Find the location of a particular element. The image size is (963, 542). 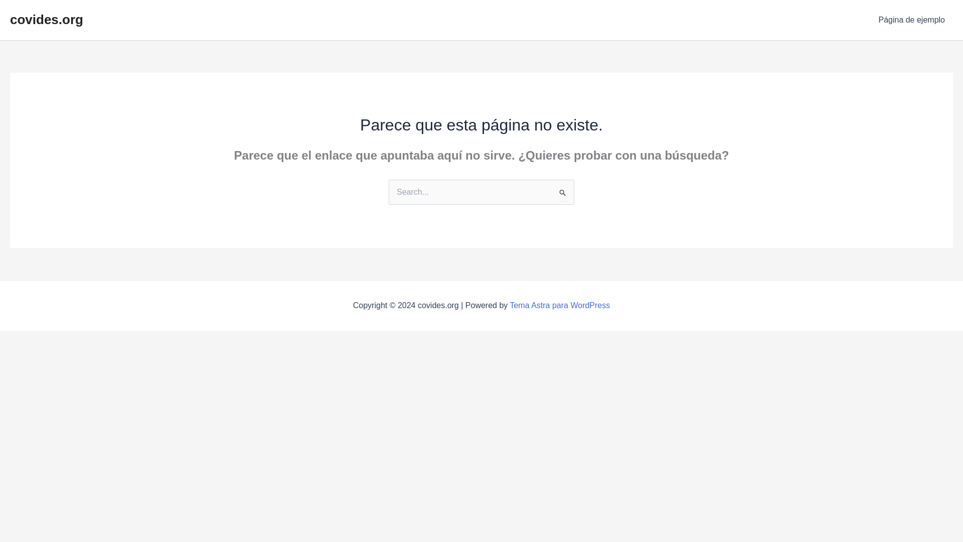

Buscar is located at coordinates (563, 193).